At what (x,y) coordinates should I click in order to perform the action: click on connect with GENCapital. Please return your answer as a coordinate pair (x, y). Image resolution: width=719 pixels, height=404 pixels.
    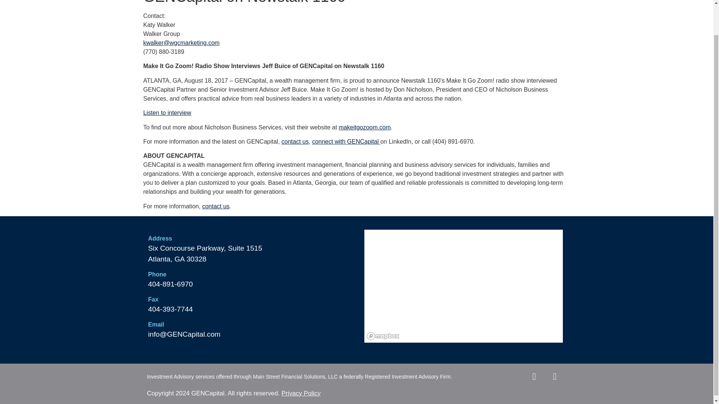
    Looking at the image, I should click on (346, 141).